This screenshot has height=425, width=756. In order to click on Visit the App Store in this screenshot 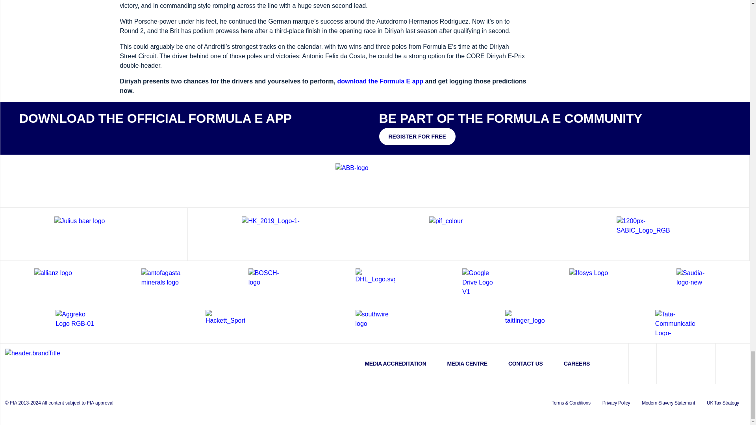, I will do `click(43, 135)`.